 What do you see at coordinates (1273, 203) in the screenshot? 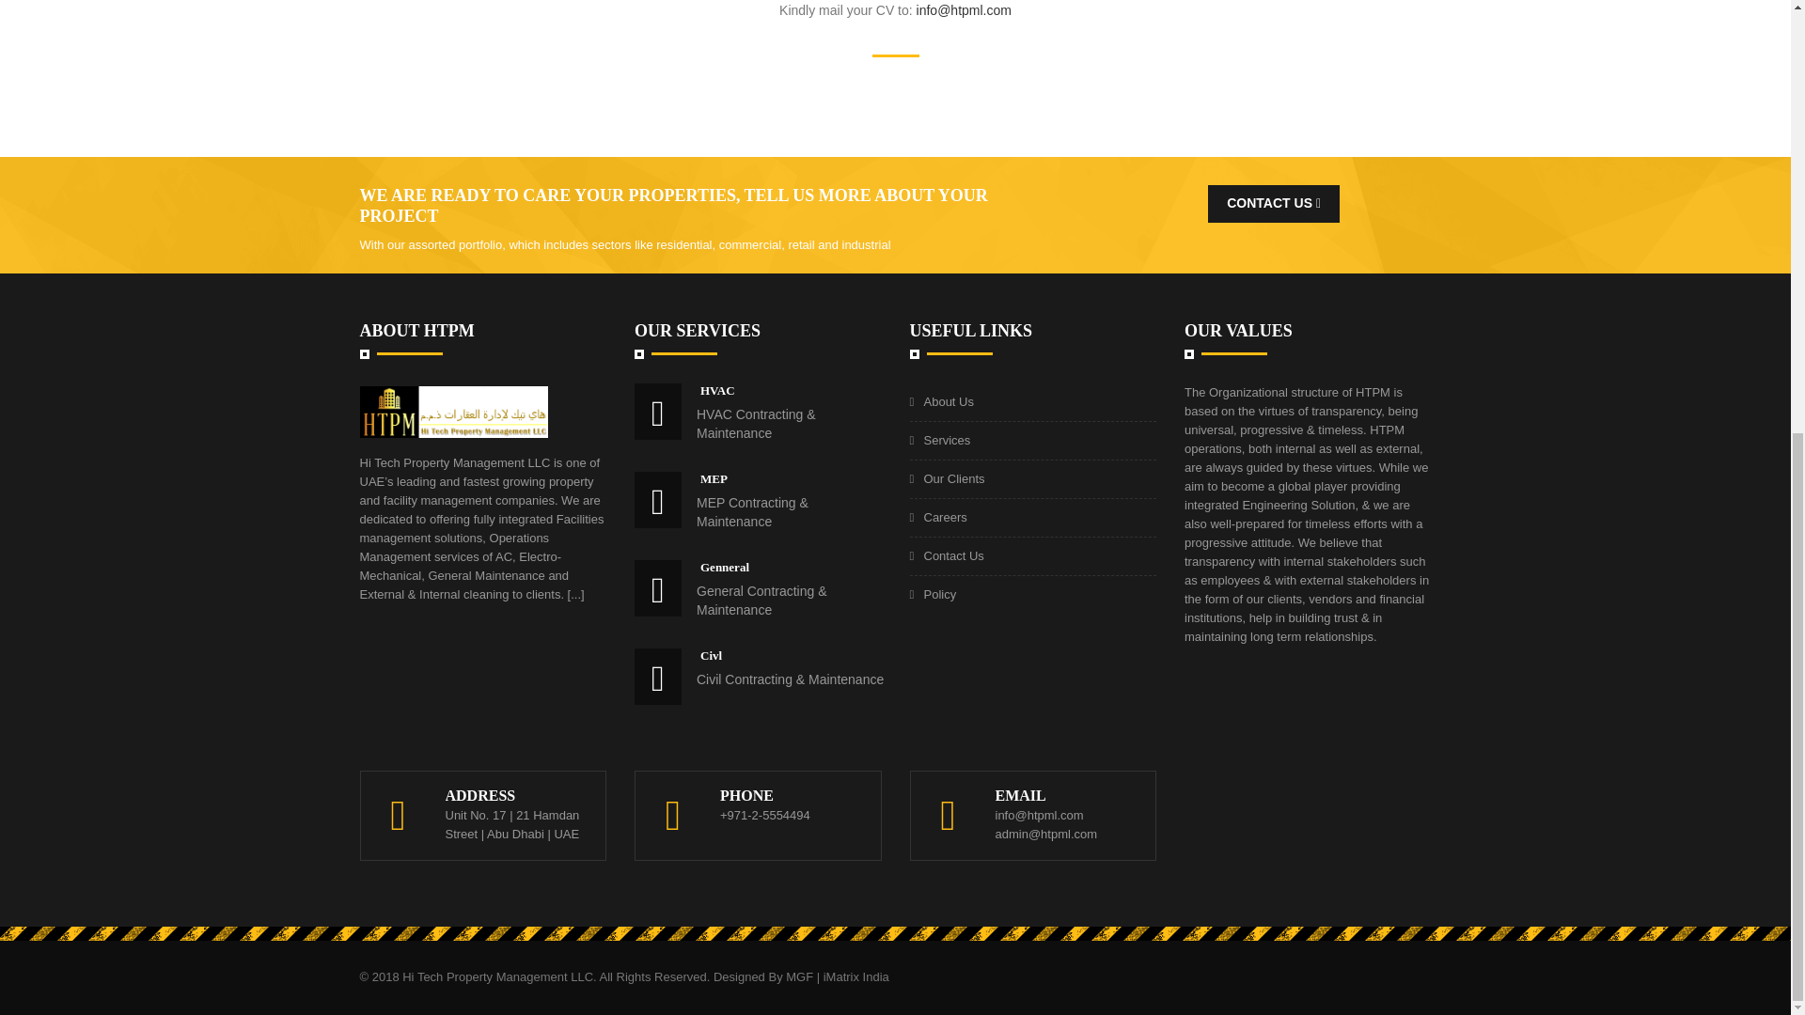
I see `CONTACT US` at bounding box center [1273, 203].